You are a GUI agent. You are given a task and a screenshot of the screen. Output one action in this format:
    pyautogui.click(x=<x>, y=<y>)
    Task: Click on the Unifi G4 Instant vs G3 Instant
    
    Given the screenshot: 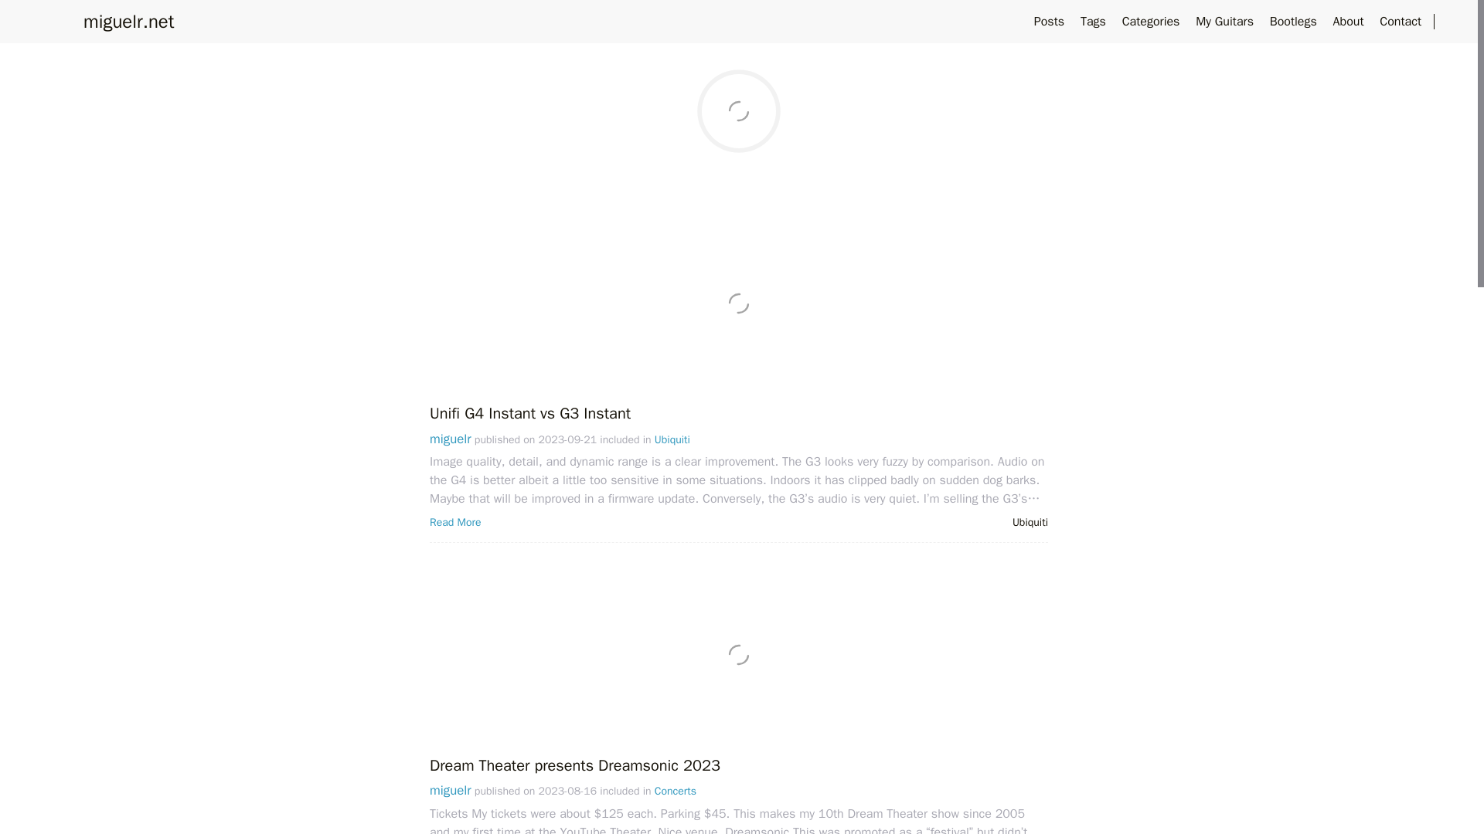 What is the action you would take?
    pyautogui.click(x=530, y=412)
    